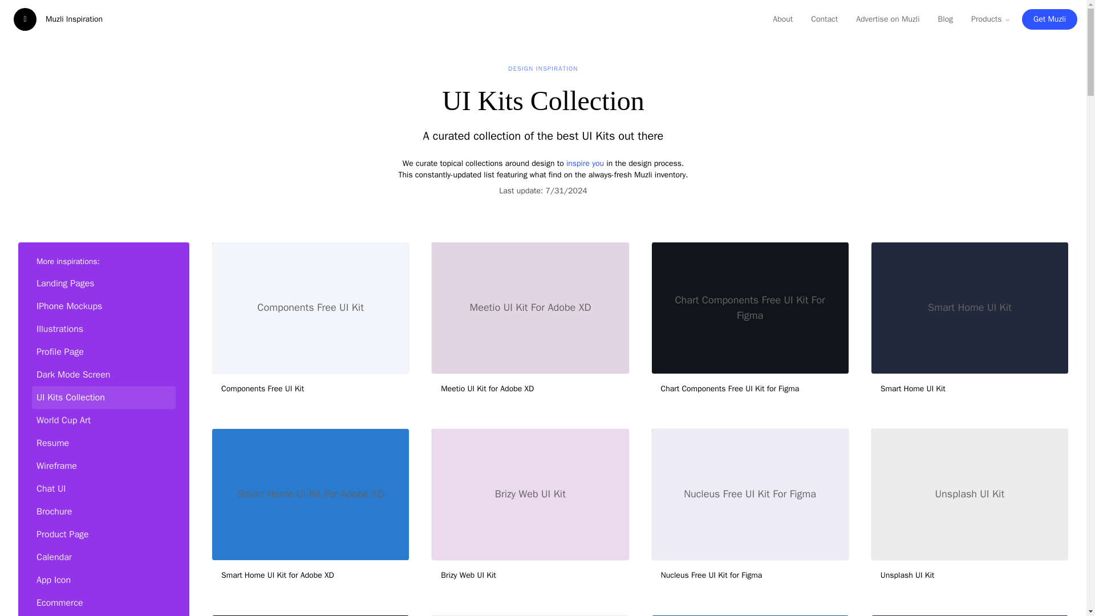 The height and width of the screenshot is (616, 1095). What do you see at coordinates (103, 351) in the screenshot?
I see `Profile Page` at bounding box center [103, 351].